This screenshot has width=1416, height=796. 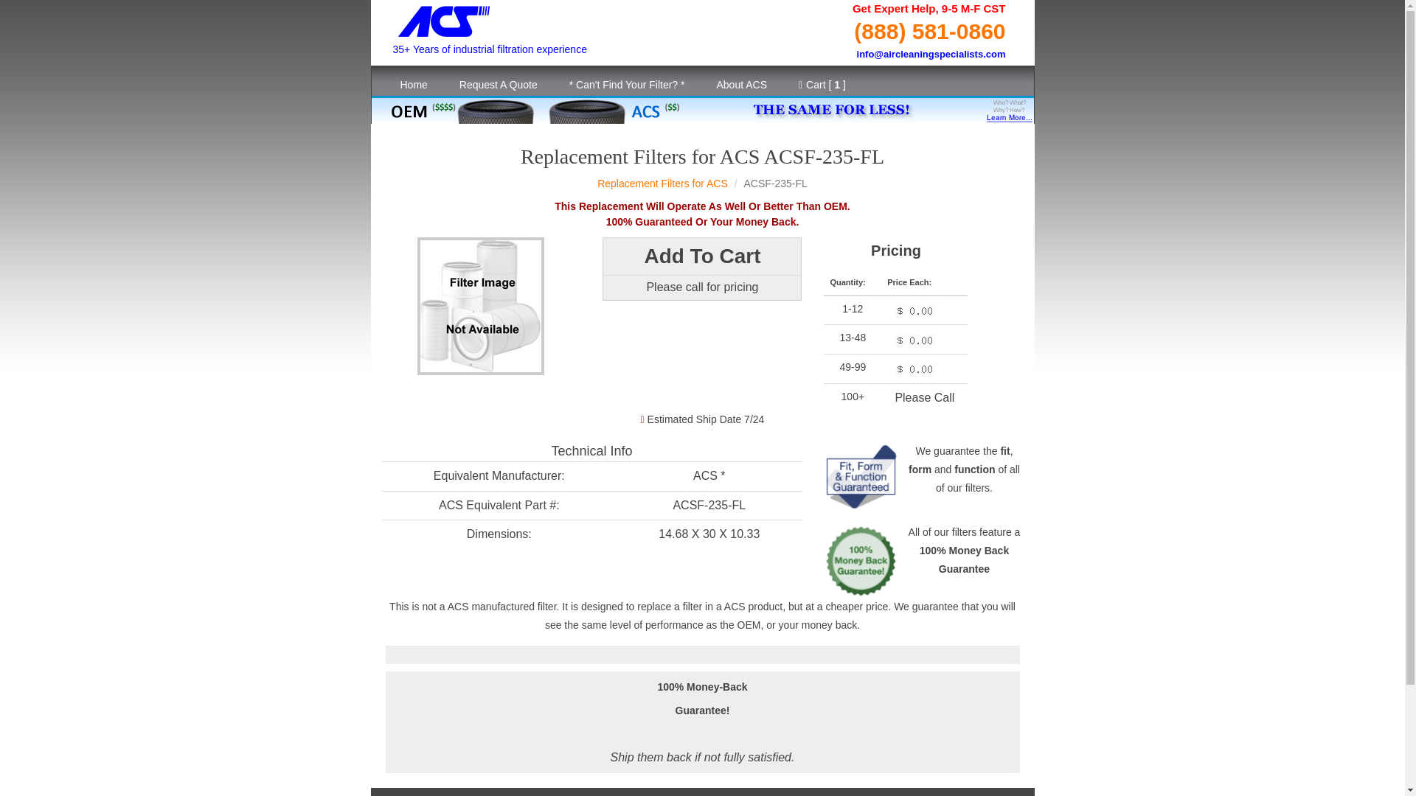 I want to click on Request a Quote for a Cartridge Filter, so click(x=498, y=85).